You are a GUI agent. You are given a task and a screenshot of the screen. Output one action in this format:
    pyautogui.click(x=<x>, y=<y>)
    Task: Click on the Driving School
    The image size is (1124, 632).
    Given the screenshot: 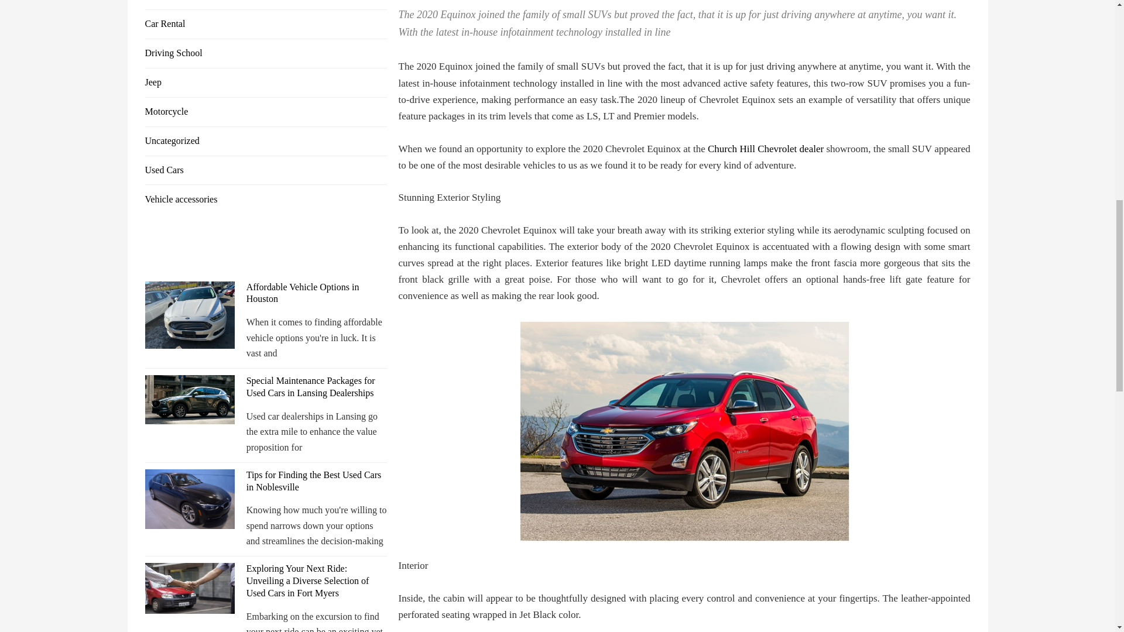 What is the action you would take?
    pyautogui.click(x=173, y=53)
    